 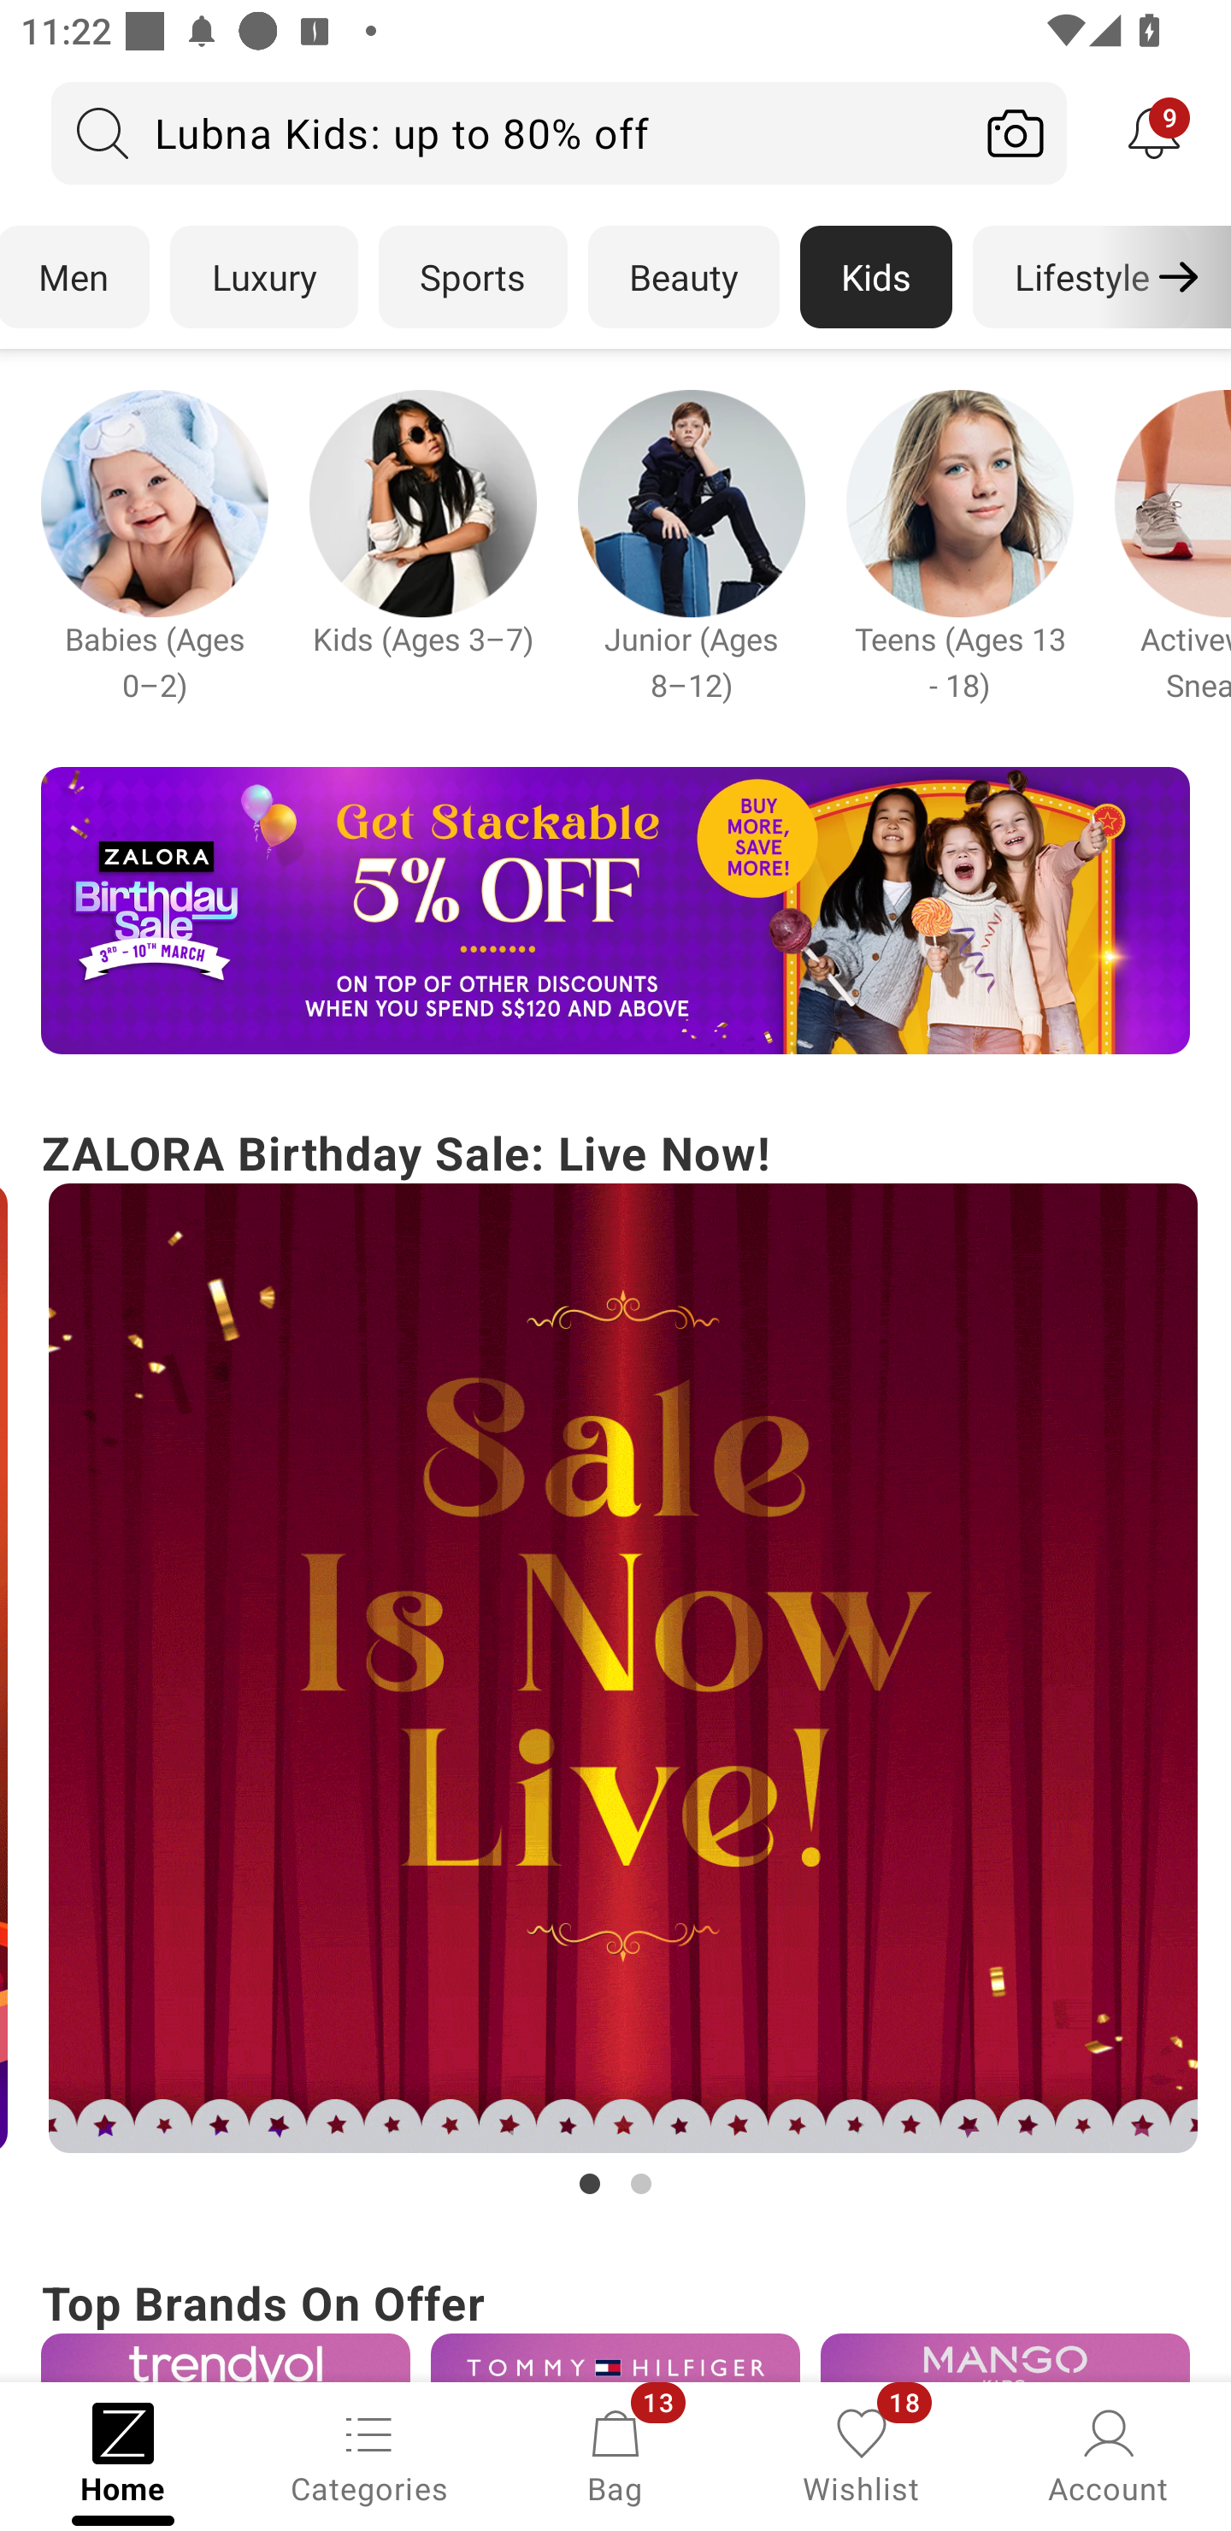 What do you see at coordinates (959, 503) in the screenshot?
I see `Campaign banner` at bounding box center [959, 503].